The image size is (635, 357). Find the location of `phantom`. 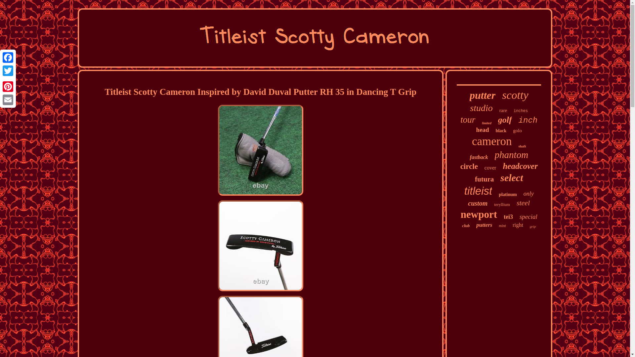

phantom is located at coordinates (511, 155).